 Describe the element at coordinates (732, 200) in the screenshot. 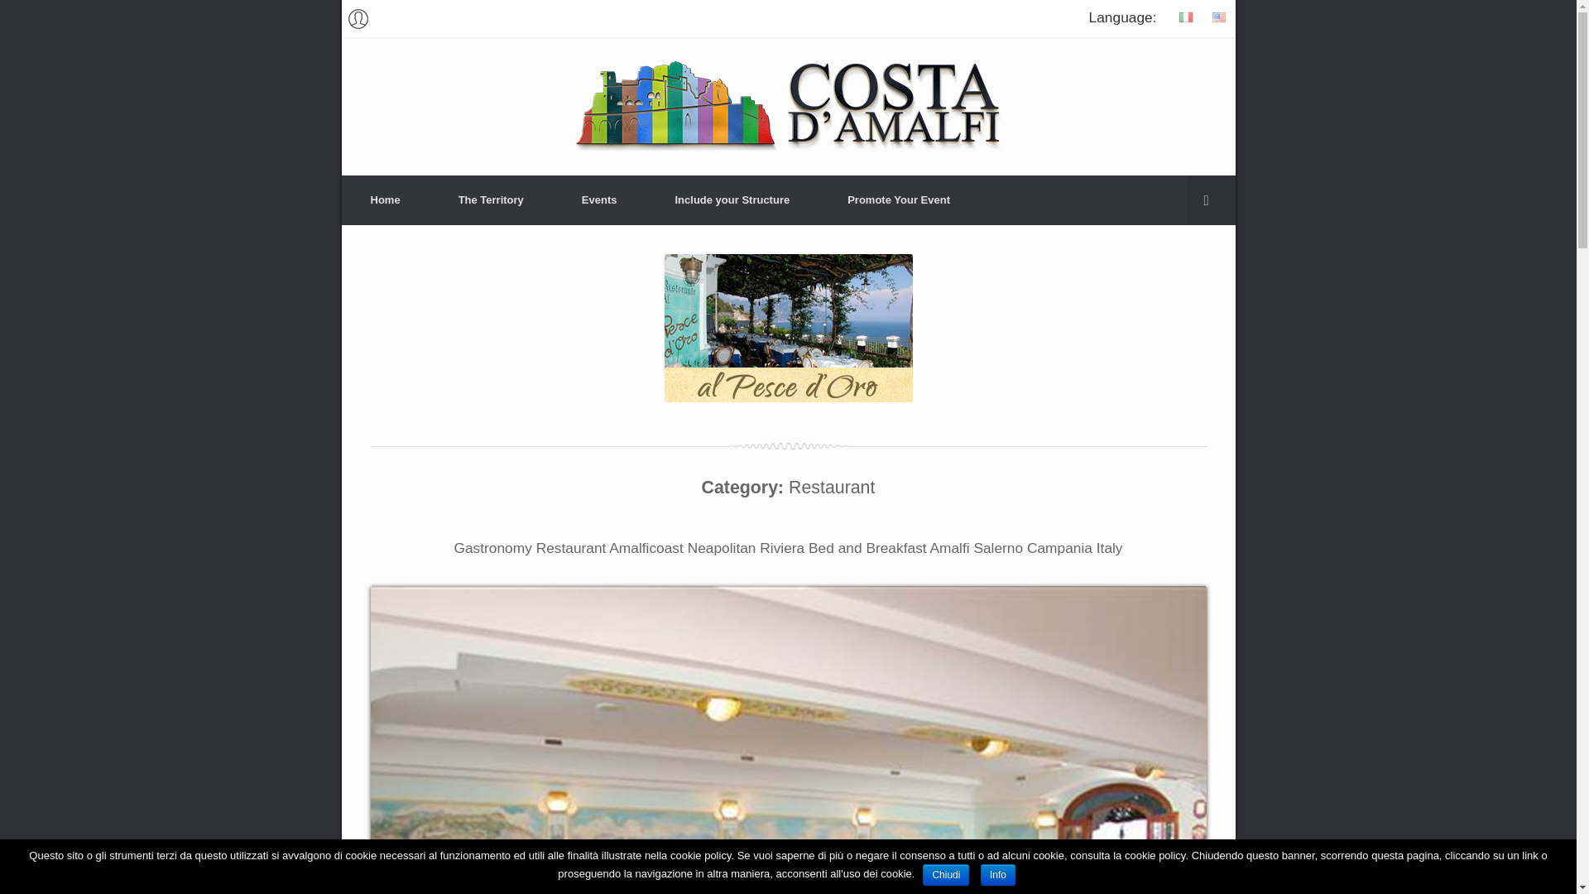

I see `Include your Structure` at that location.